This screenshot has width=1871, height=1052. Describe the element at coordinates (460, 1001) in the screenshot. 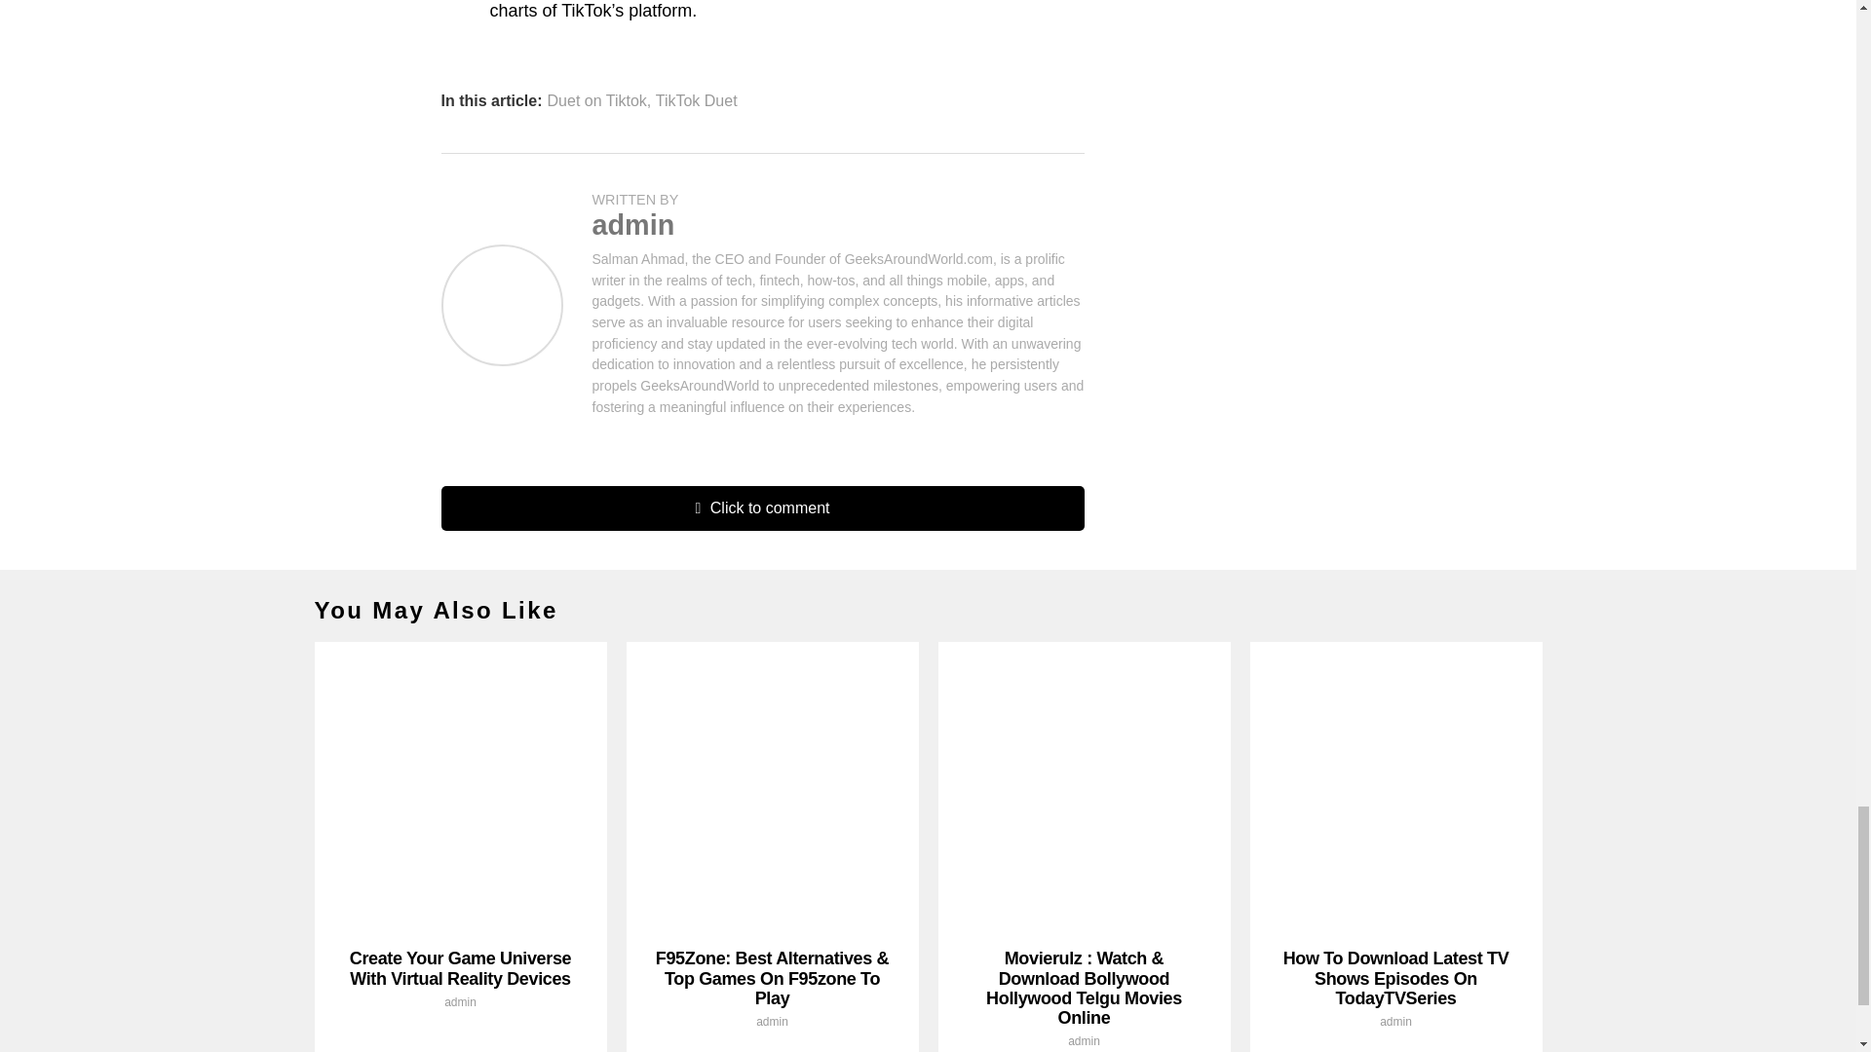

I see `Posts by admin` at that location.